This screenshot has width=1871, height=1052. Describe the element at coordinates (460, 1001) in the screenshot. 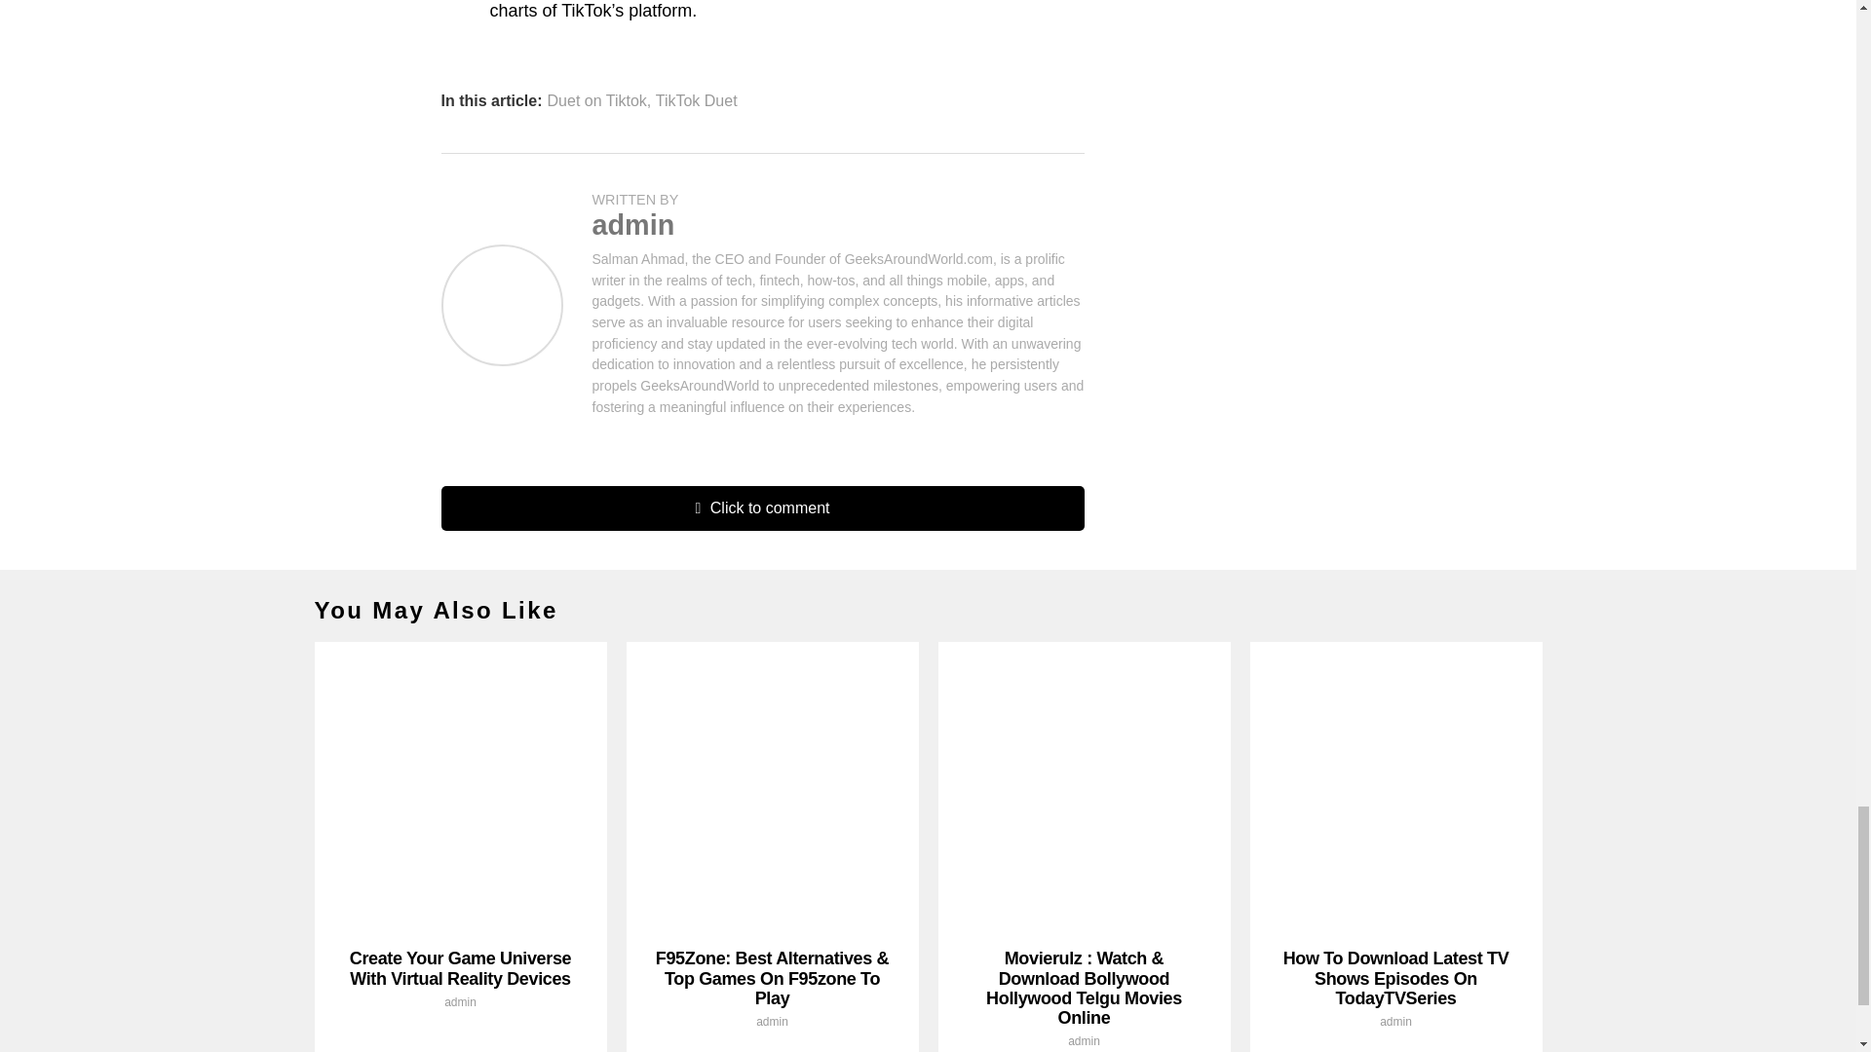

I see `Posts by admin` at that location.